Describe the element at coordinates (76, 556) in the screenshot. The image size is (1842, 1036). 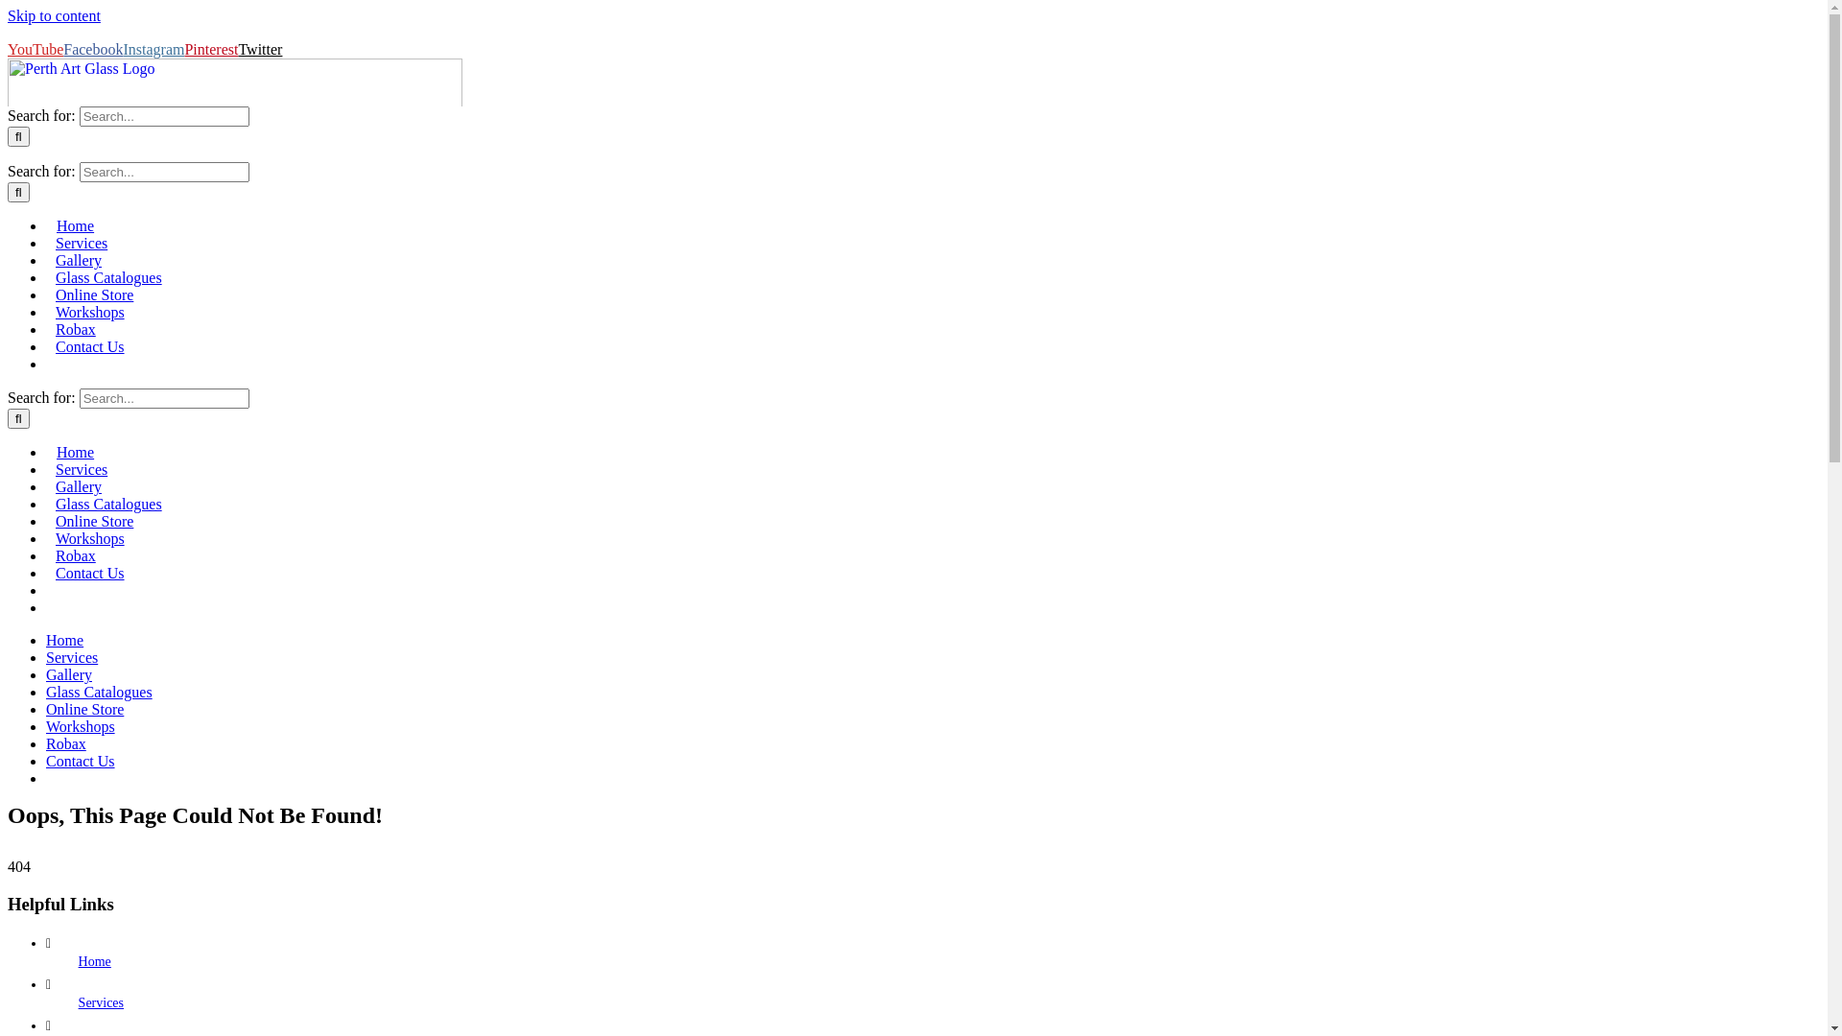
I see `Robax` at that location.